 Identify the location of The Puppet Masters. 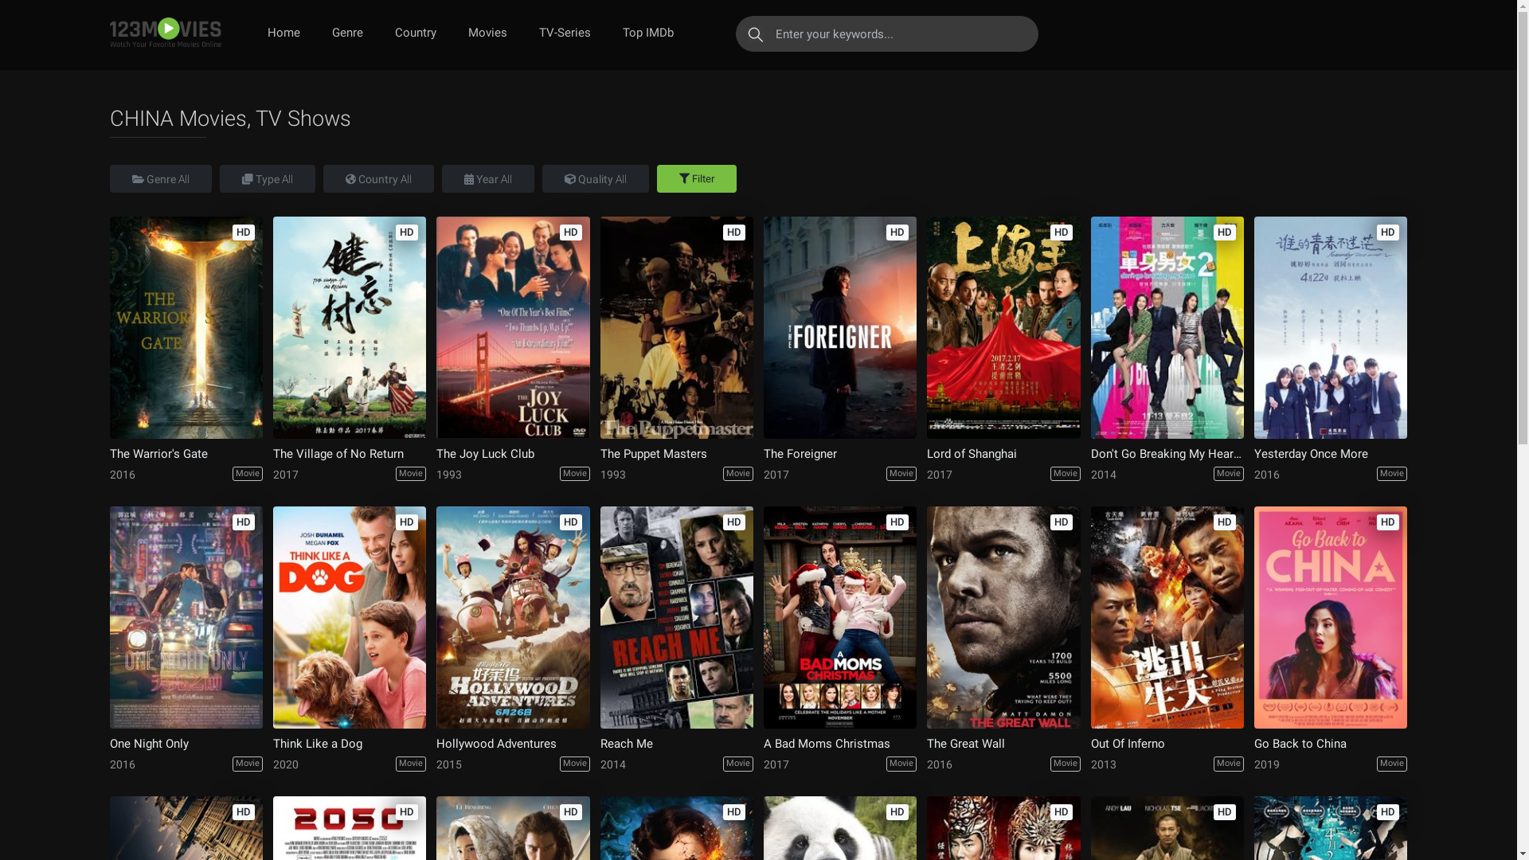
(677, 328).